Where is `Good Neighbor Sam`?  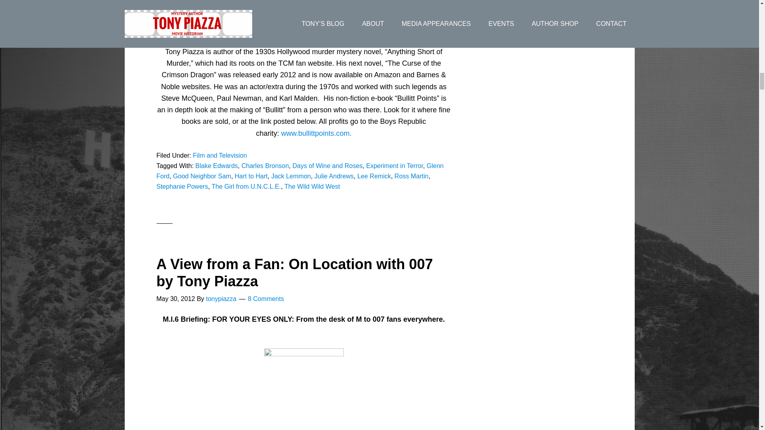 Good Neighbor Sam is located at coordinates (202, 176).